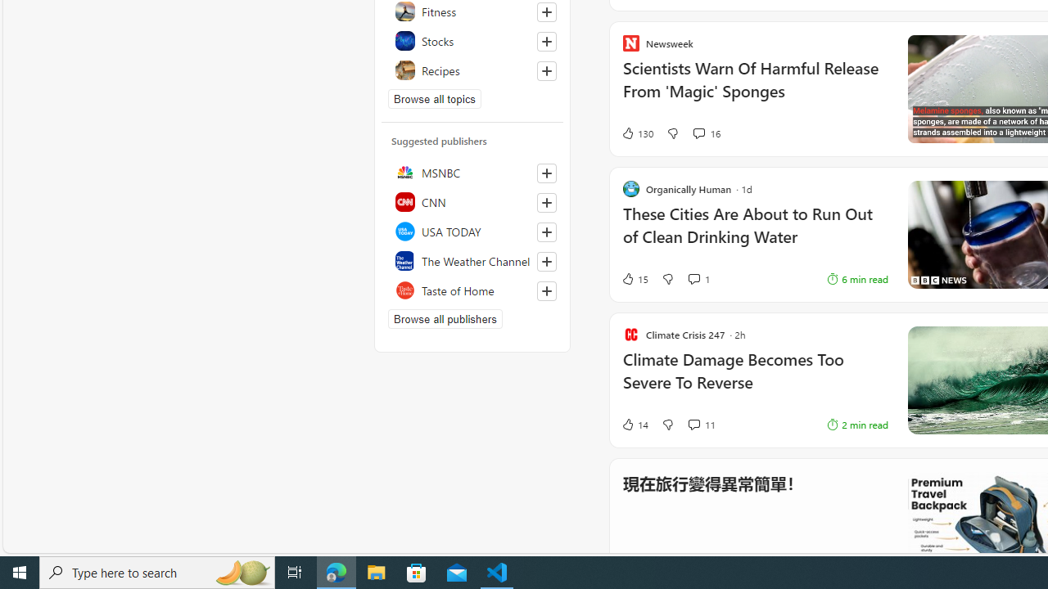 The width and height of the screenshot is (1048, 589). Describe the element at coordinates (472, 290) in the screenshot. I see `Taste of Home` at that location.